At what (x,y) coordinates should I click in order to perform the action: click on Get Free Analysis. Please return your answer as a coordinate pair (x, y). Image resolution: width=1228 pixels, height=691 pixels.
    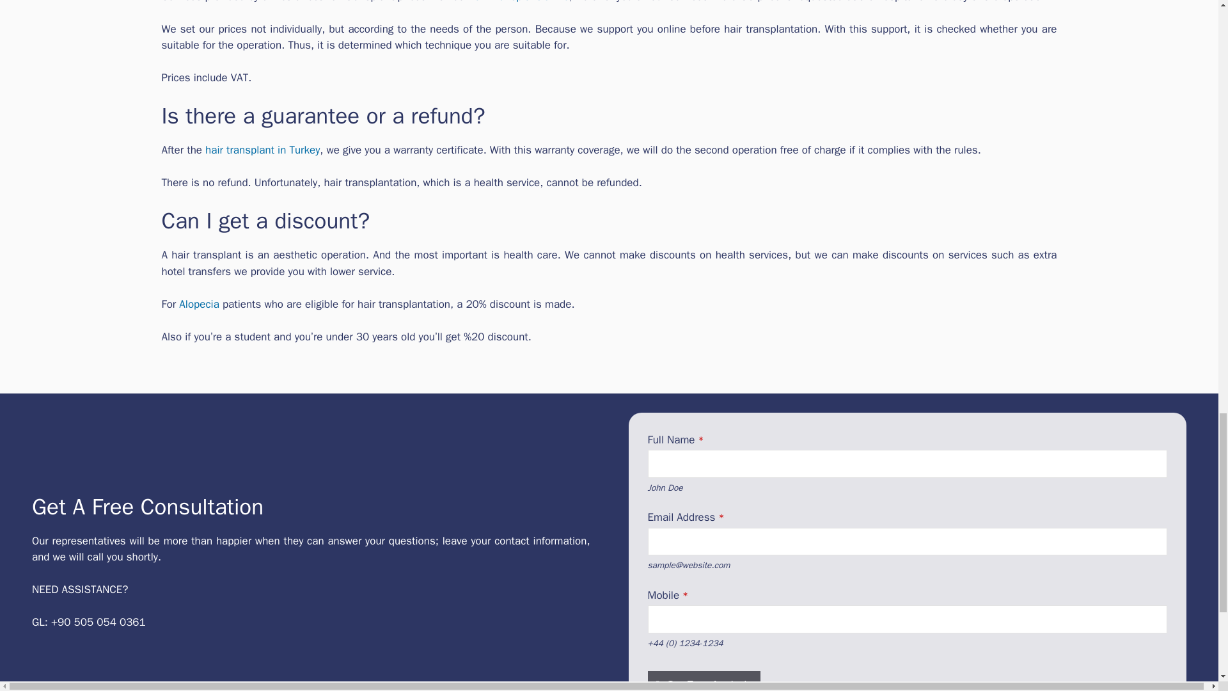
    Looking at the image, I should click on (704, 681).